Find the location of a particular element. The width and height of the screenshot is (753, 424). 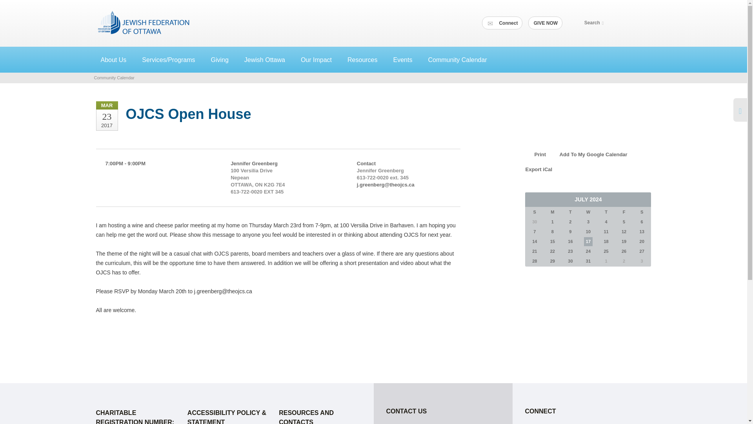

Connect is located at coordinates (502, 23).